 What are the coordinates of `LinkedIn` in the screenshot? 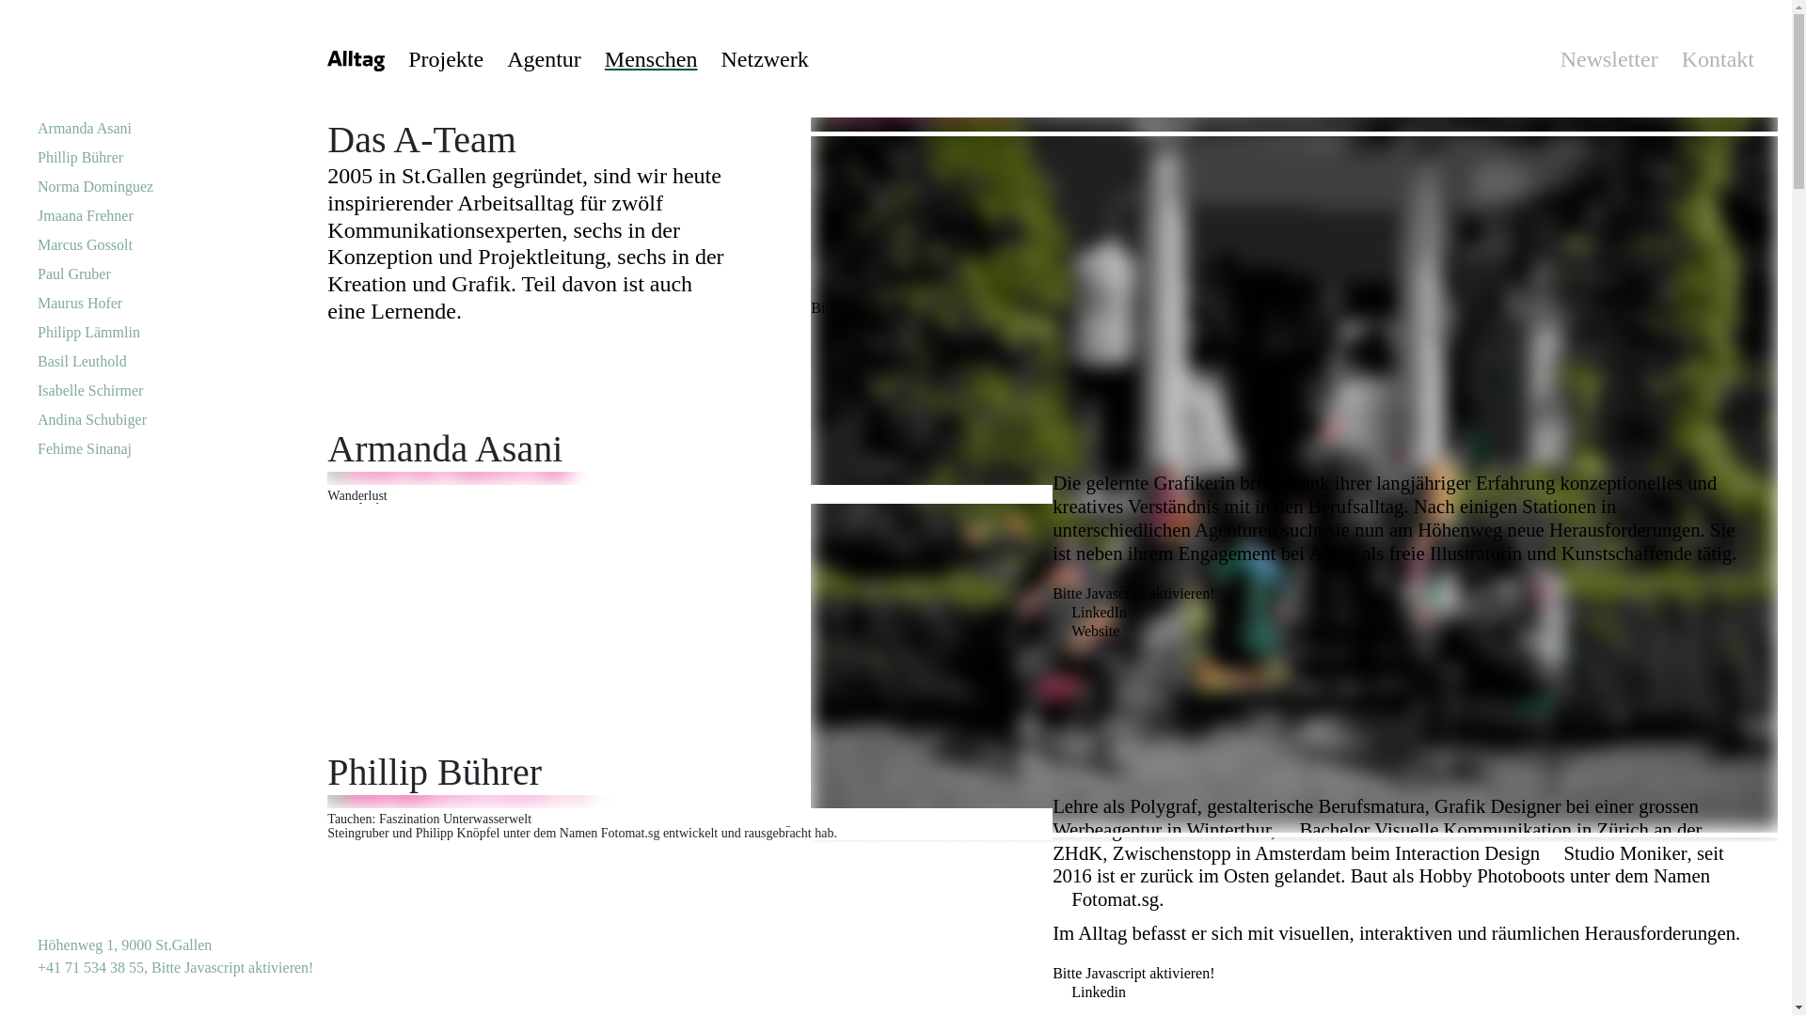 It's located at (1089, 613).